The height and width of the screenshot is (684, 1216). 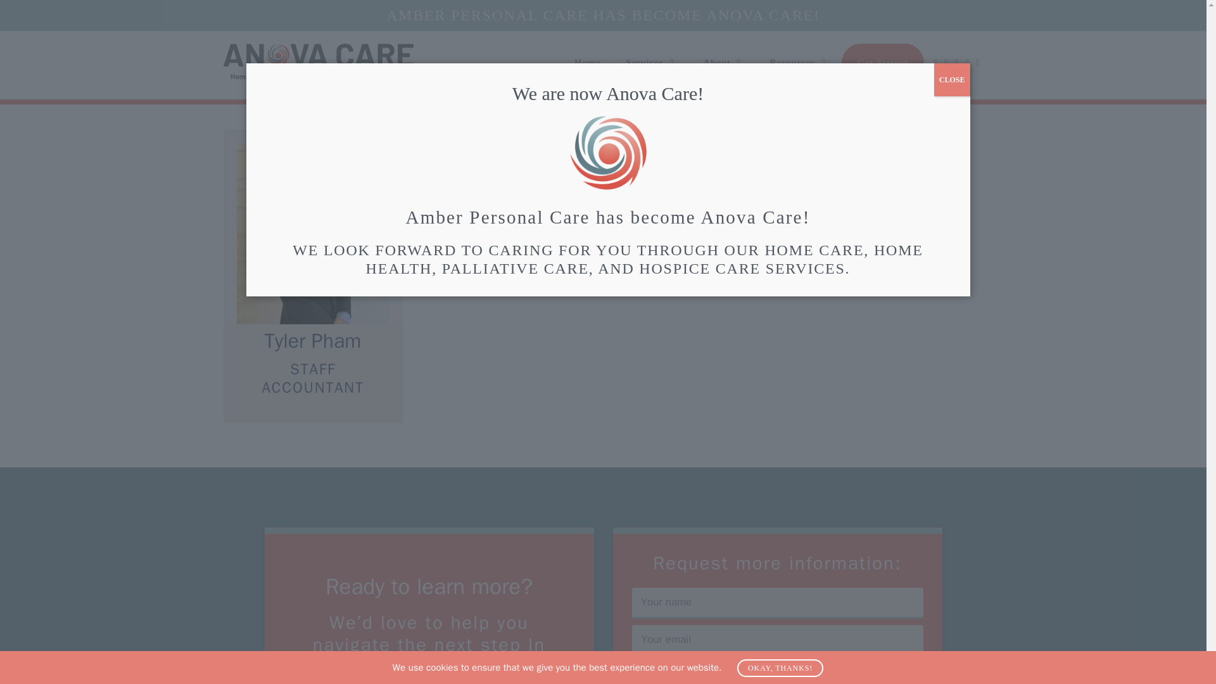 I want to click on Resources, so click(x=799, y=62).